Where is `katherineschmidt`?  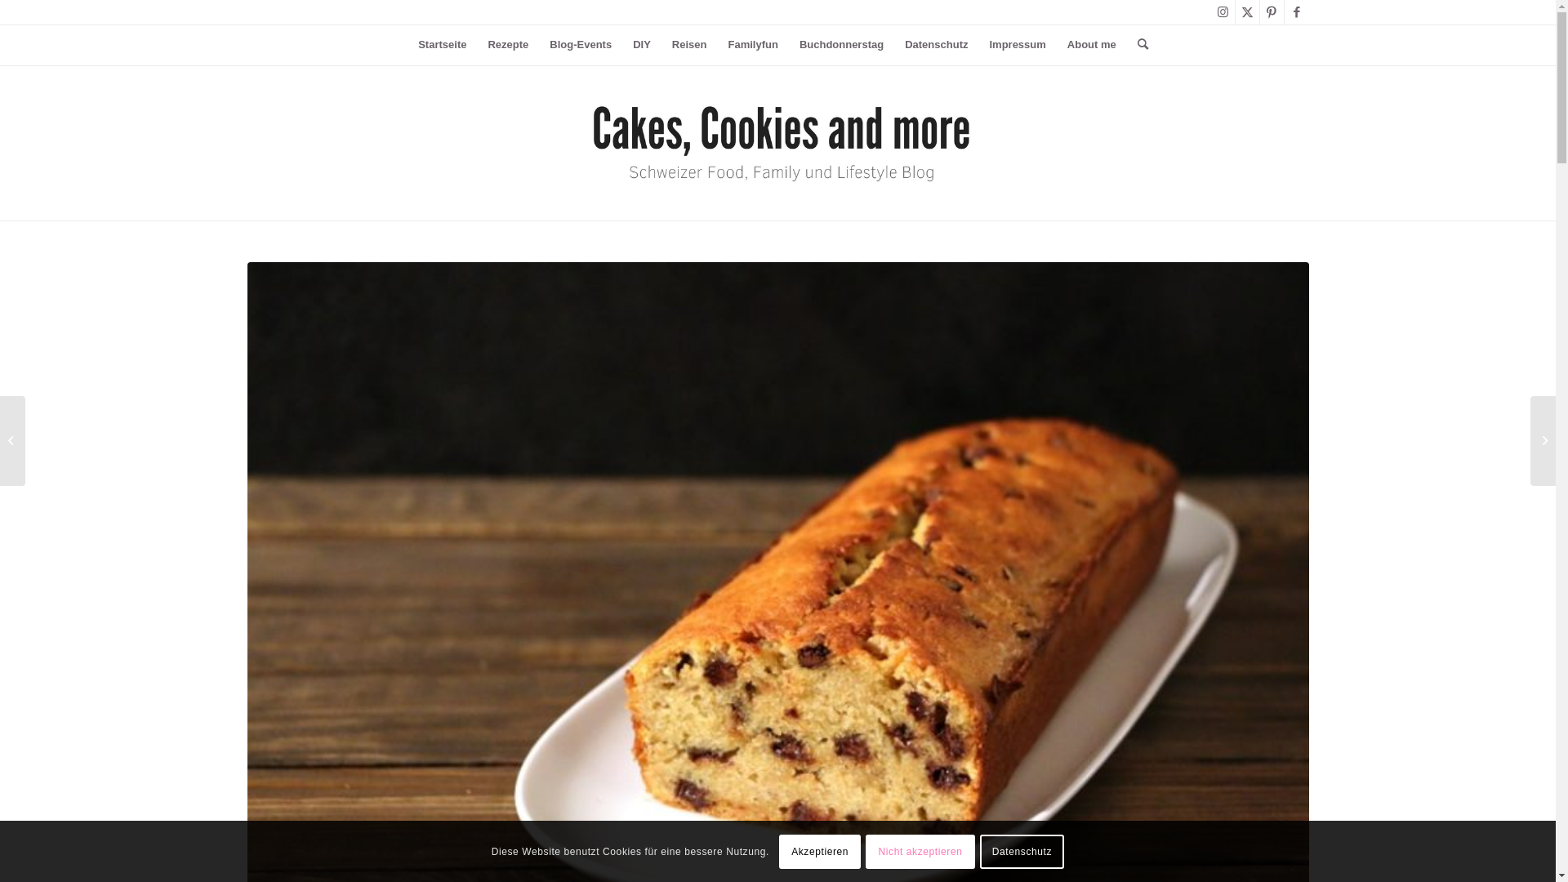
katherineschmidt is located at coordinates (777, 143).